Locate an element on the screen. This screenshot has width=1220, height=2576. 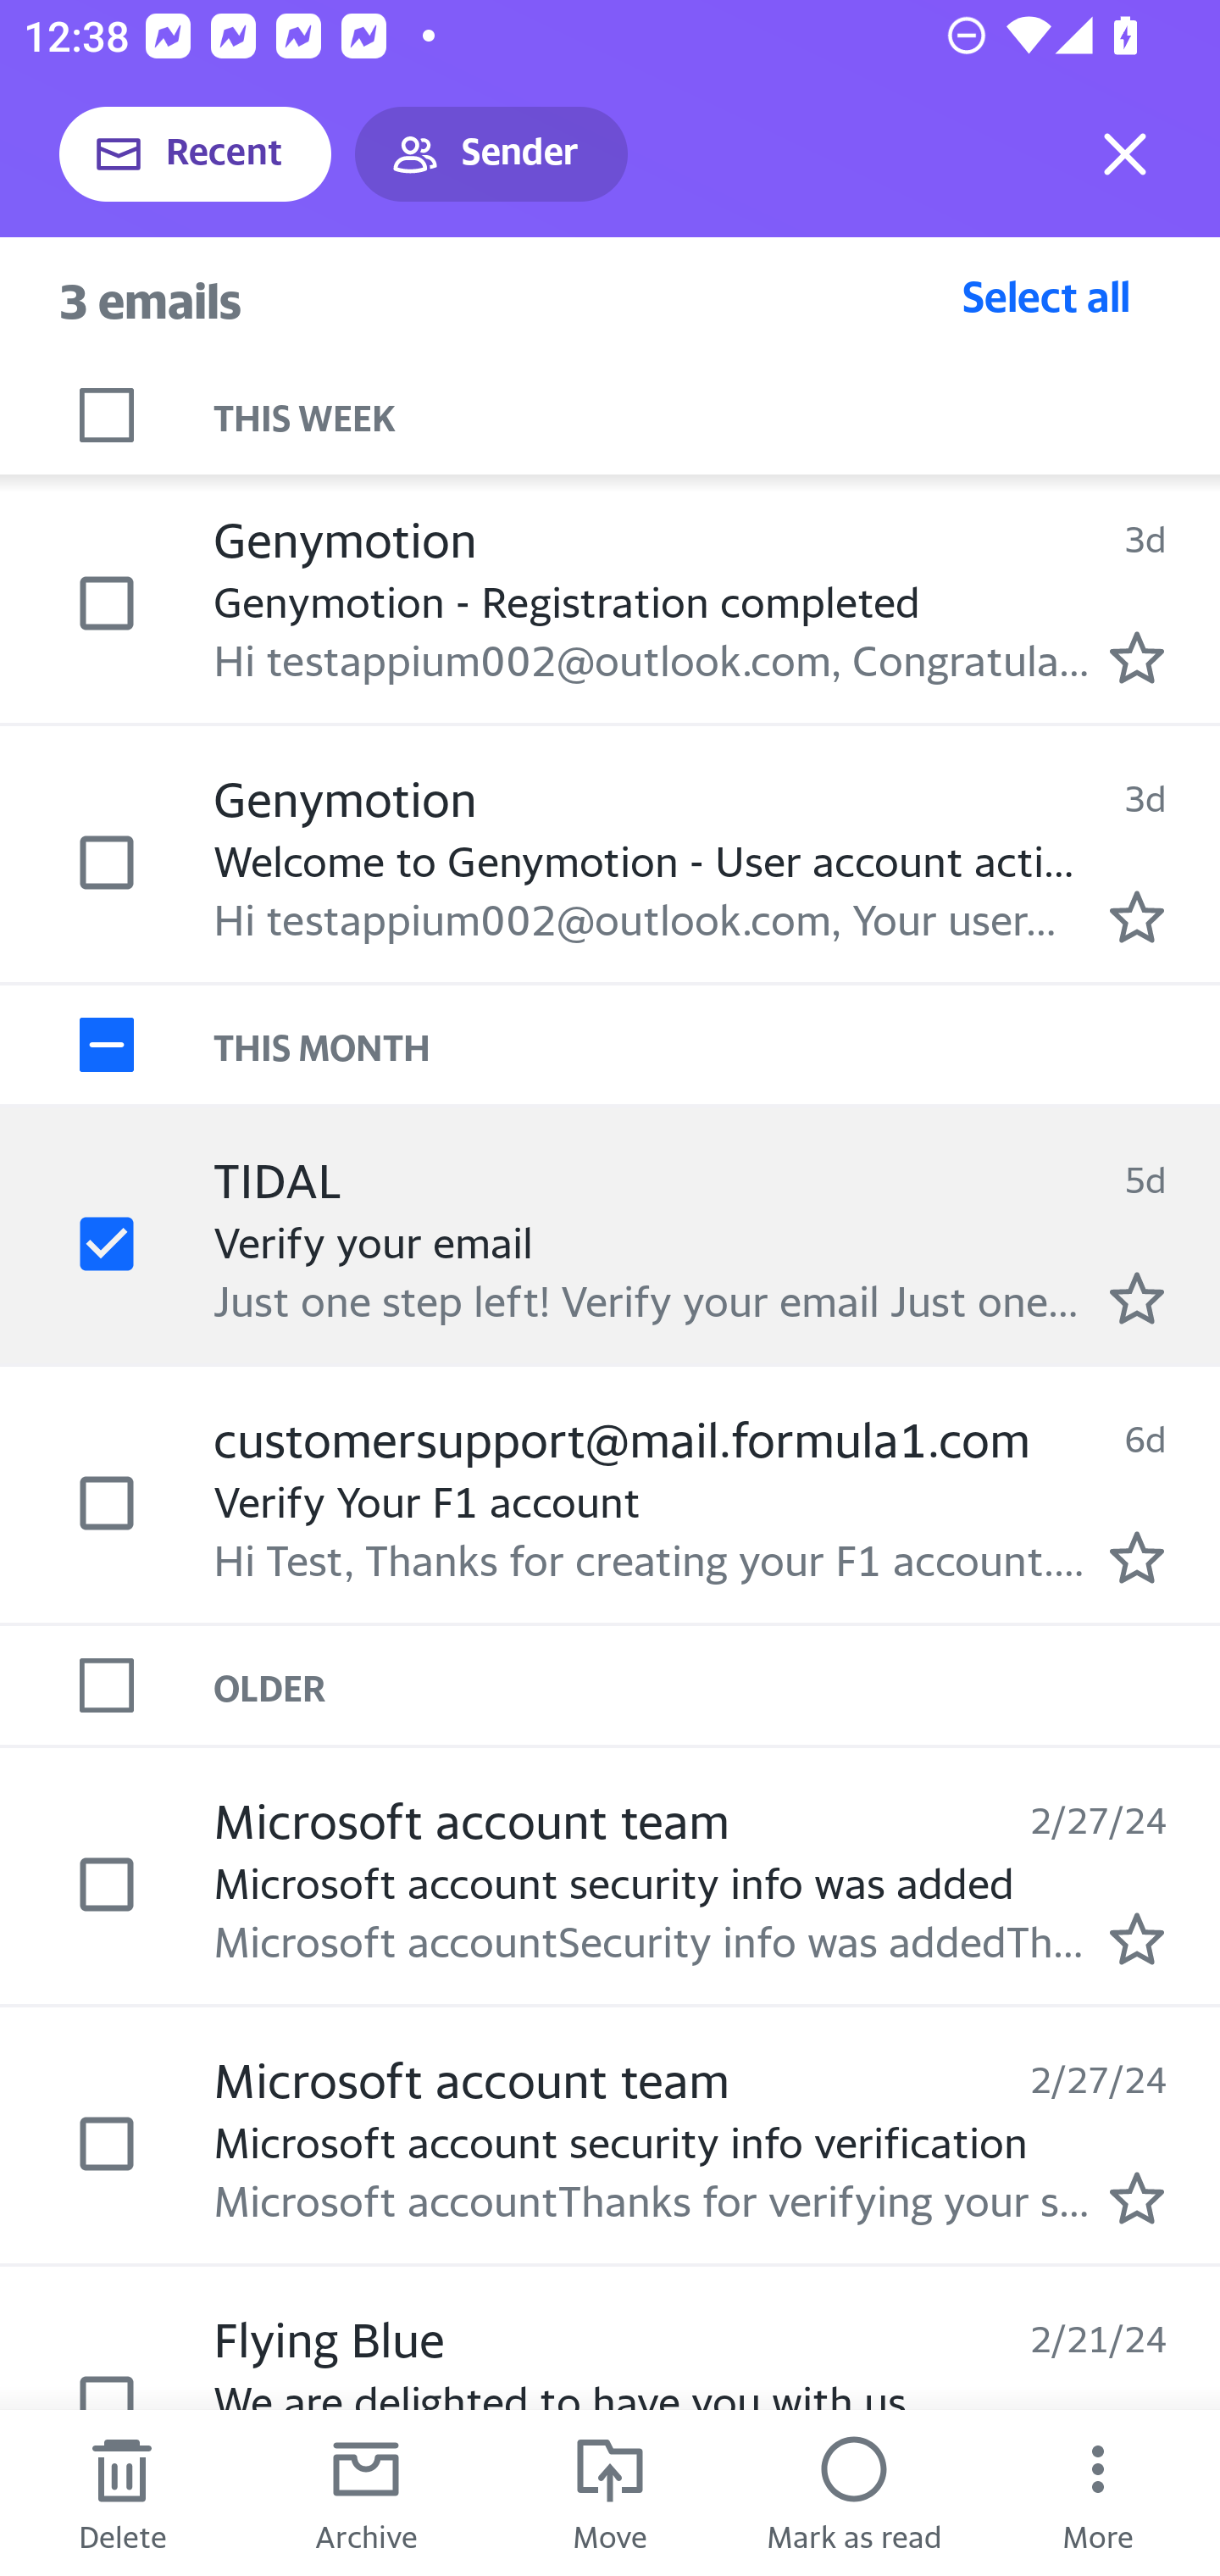
Sender is located at coordinates (491, 154).